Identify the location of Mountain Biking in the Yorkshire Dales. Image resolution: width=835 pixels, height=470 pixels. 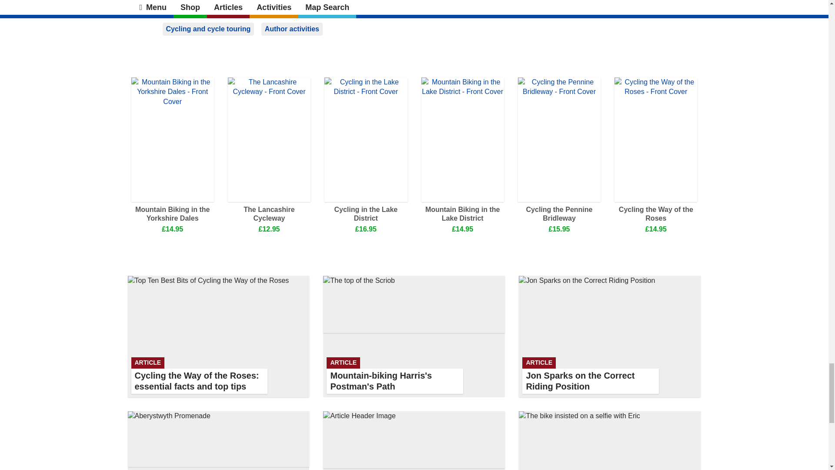
(559, 214).